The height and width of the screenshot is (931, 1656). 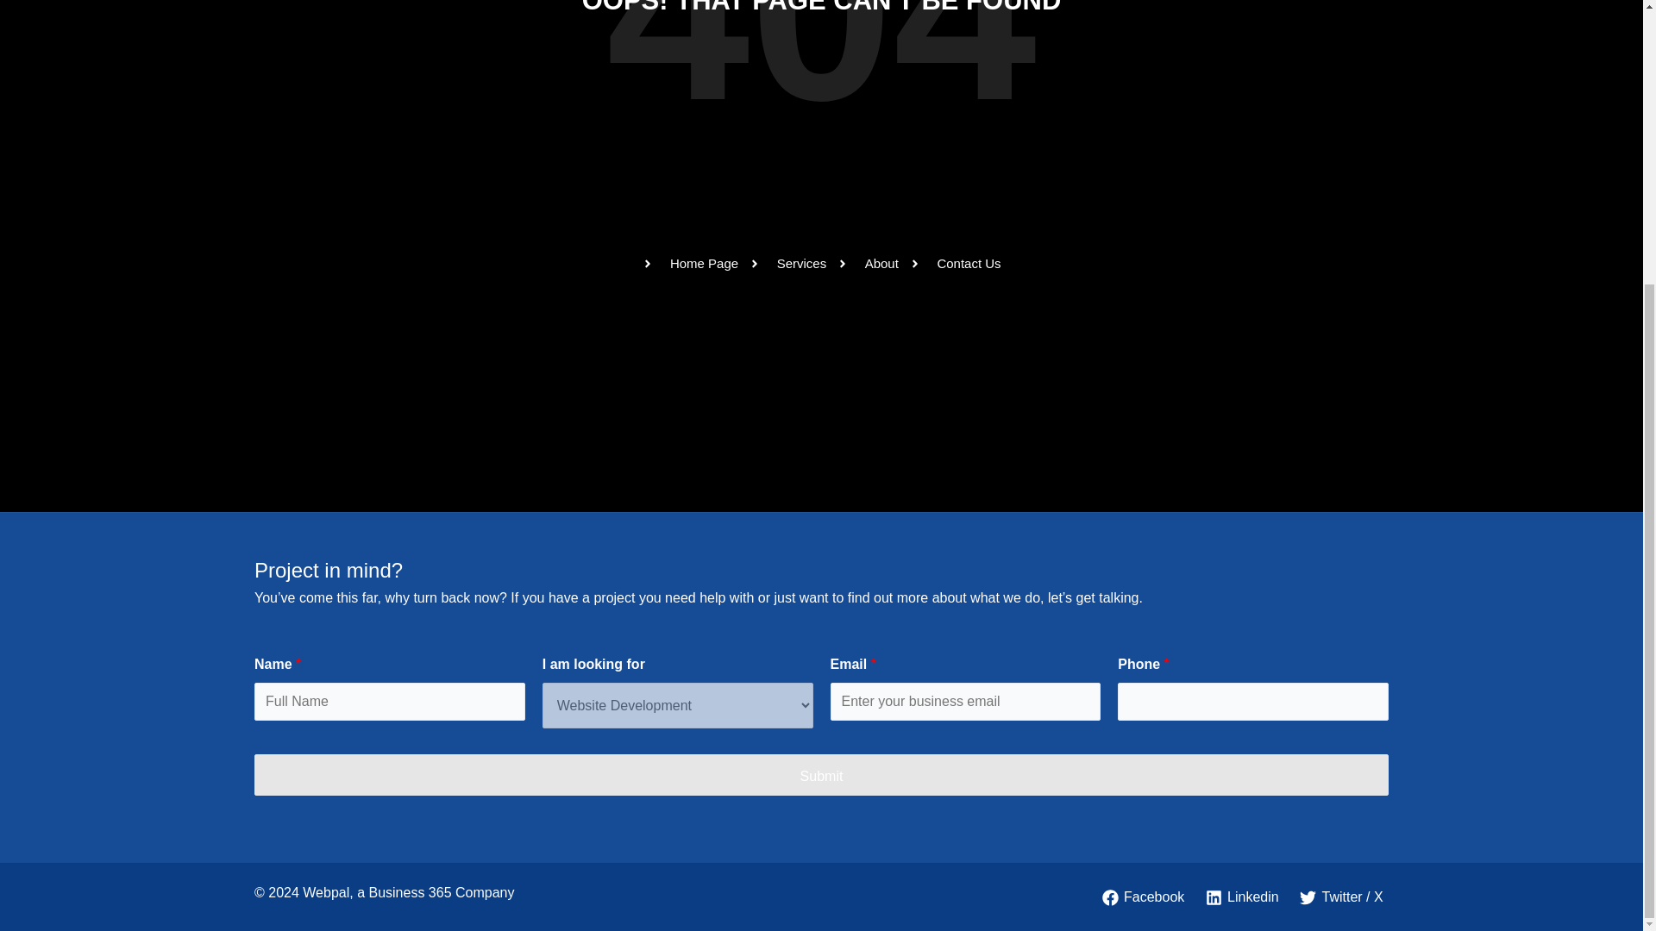 What do you see at coordinates (690, 263) in the screenshot?
I see `Home Page` at bounding box center [690, 263].